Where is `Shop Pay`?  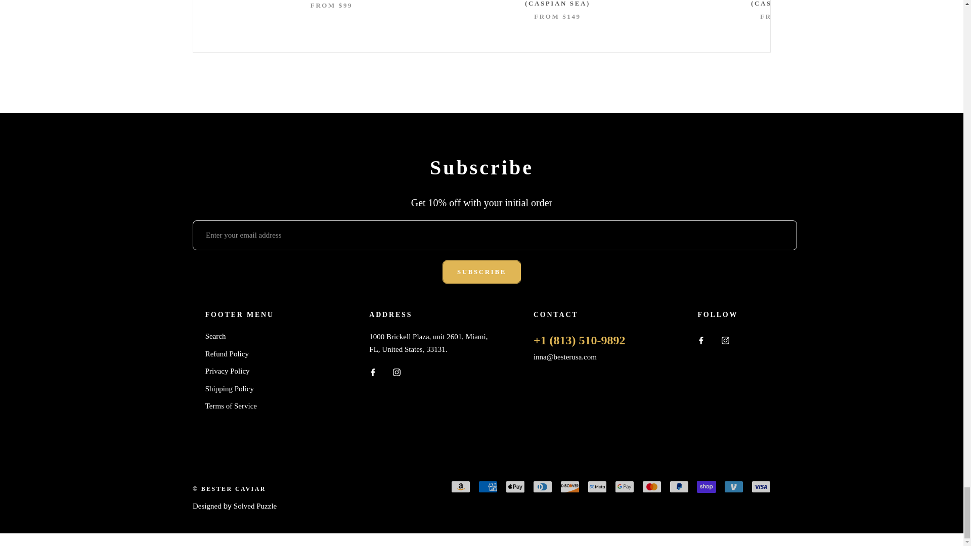 Shop Pay is located at coordinates (707, 487).